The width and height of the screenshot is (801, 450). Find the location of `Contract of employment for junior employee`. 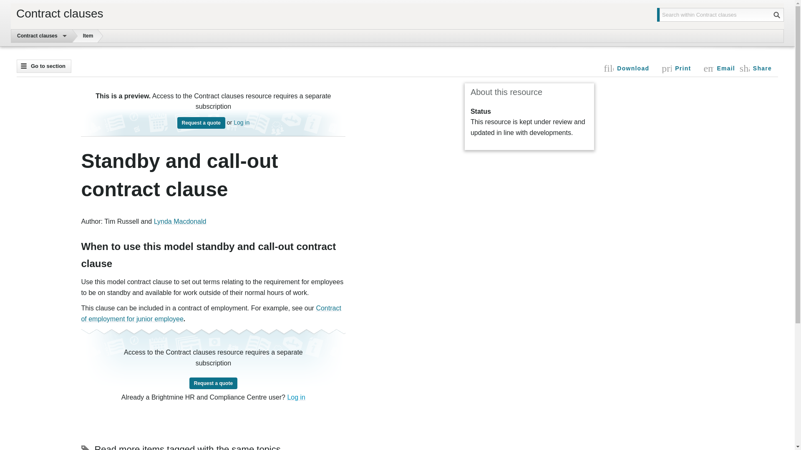

Contract of employment for junior employee is located at coordinates (296, 397).